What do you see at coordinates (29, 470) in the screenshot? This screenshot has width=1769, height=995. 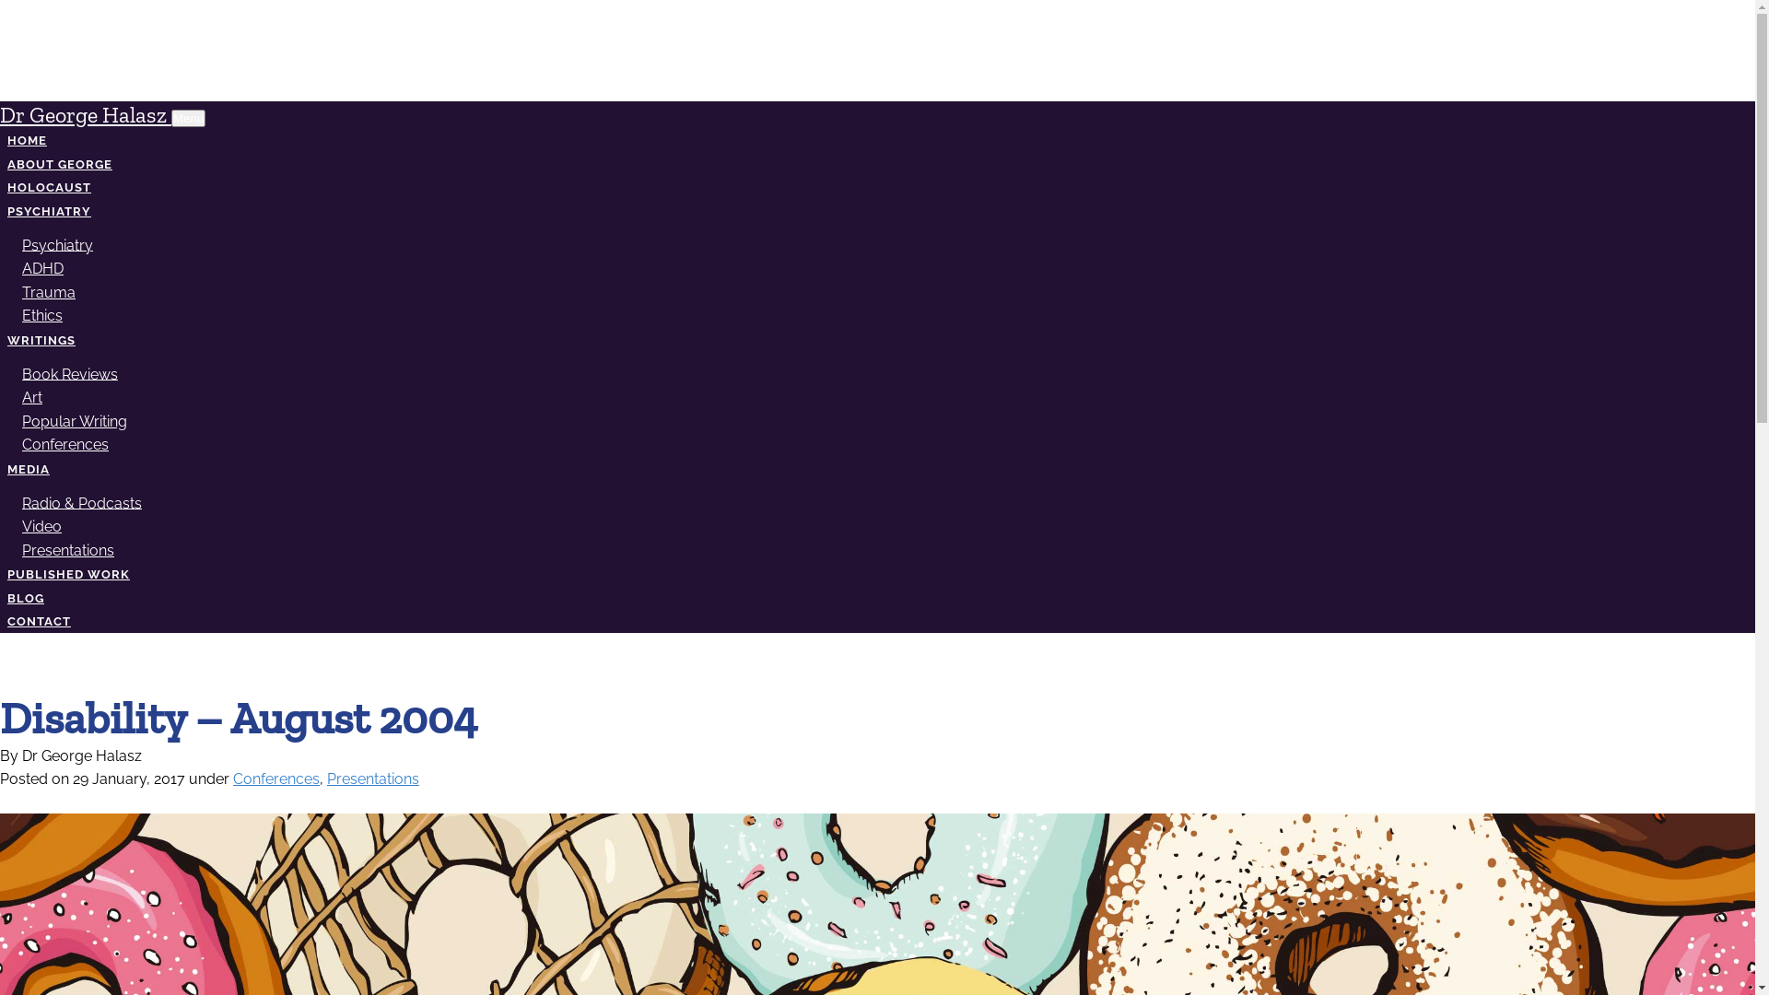 I see `MEDIA` at bounding box center [29, 470].